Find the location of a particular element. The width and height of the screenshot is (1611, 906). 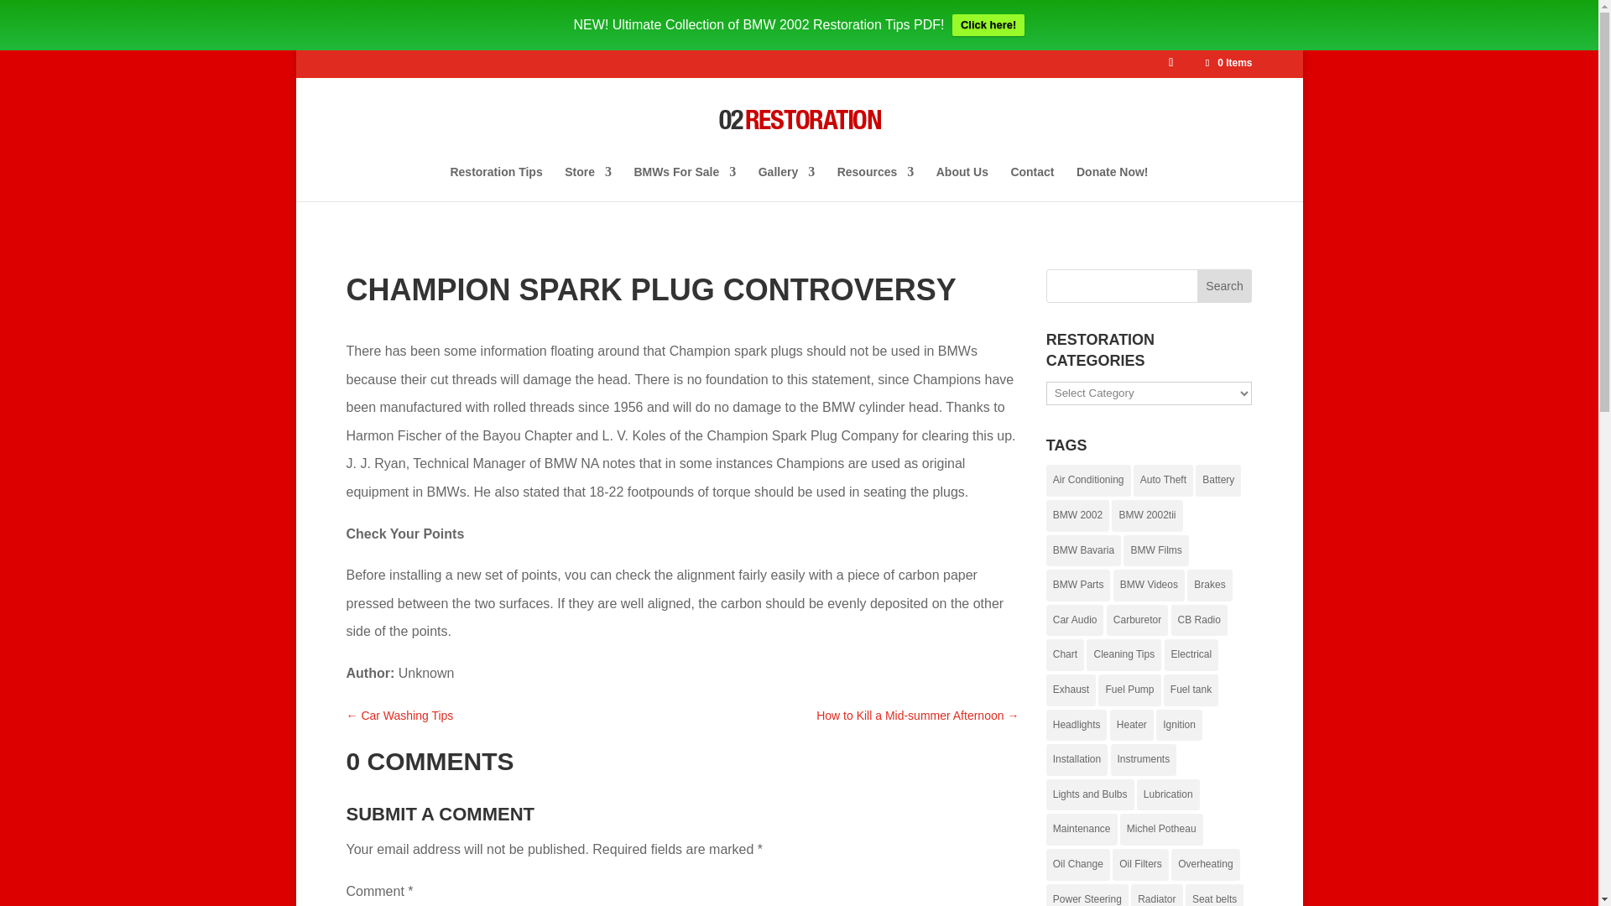

Restoration Tips is located at coordinates (495, 183).